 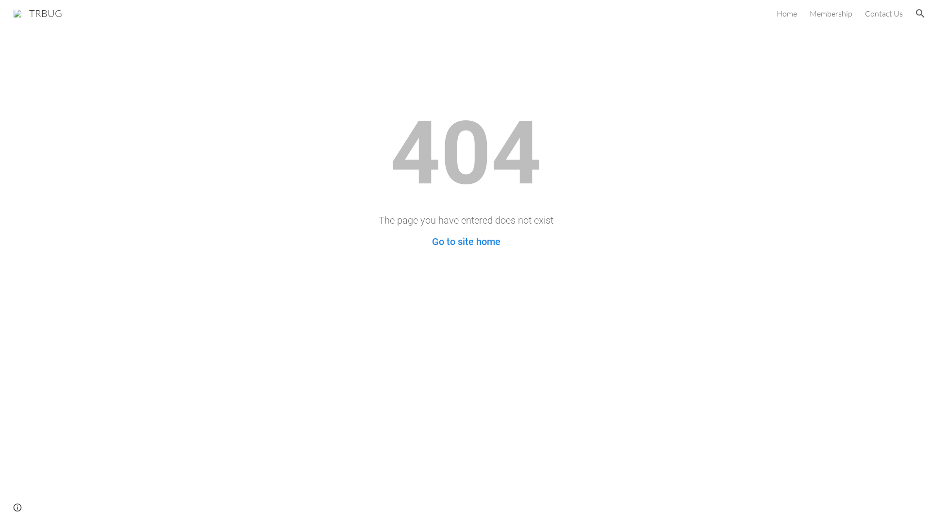 What do you see at coordinates (884, 14) in the screenshot?
I see `Contact Us` at bounding box center [884, 14].